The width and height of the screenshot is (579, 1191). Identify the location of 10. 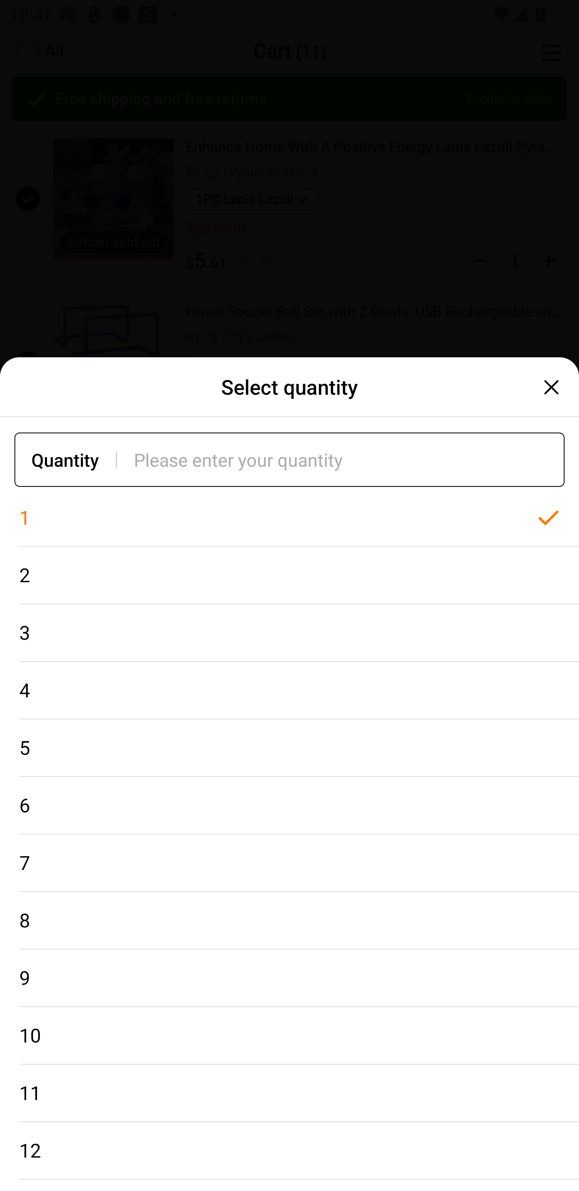
(289, 1036).